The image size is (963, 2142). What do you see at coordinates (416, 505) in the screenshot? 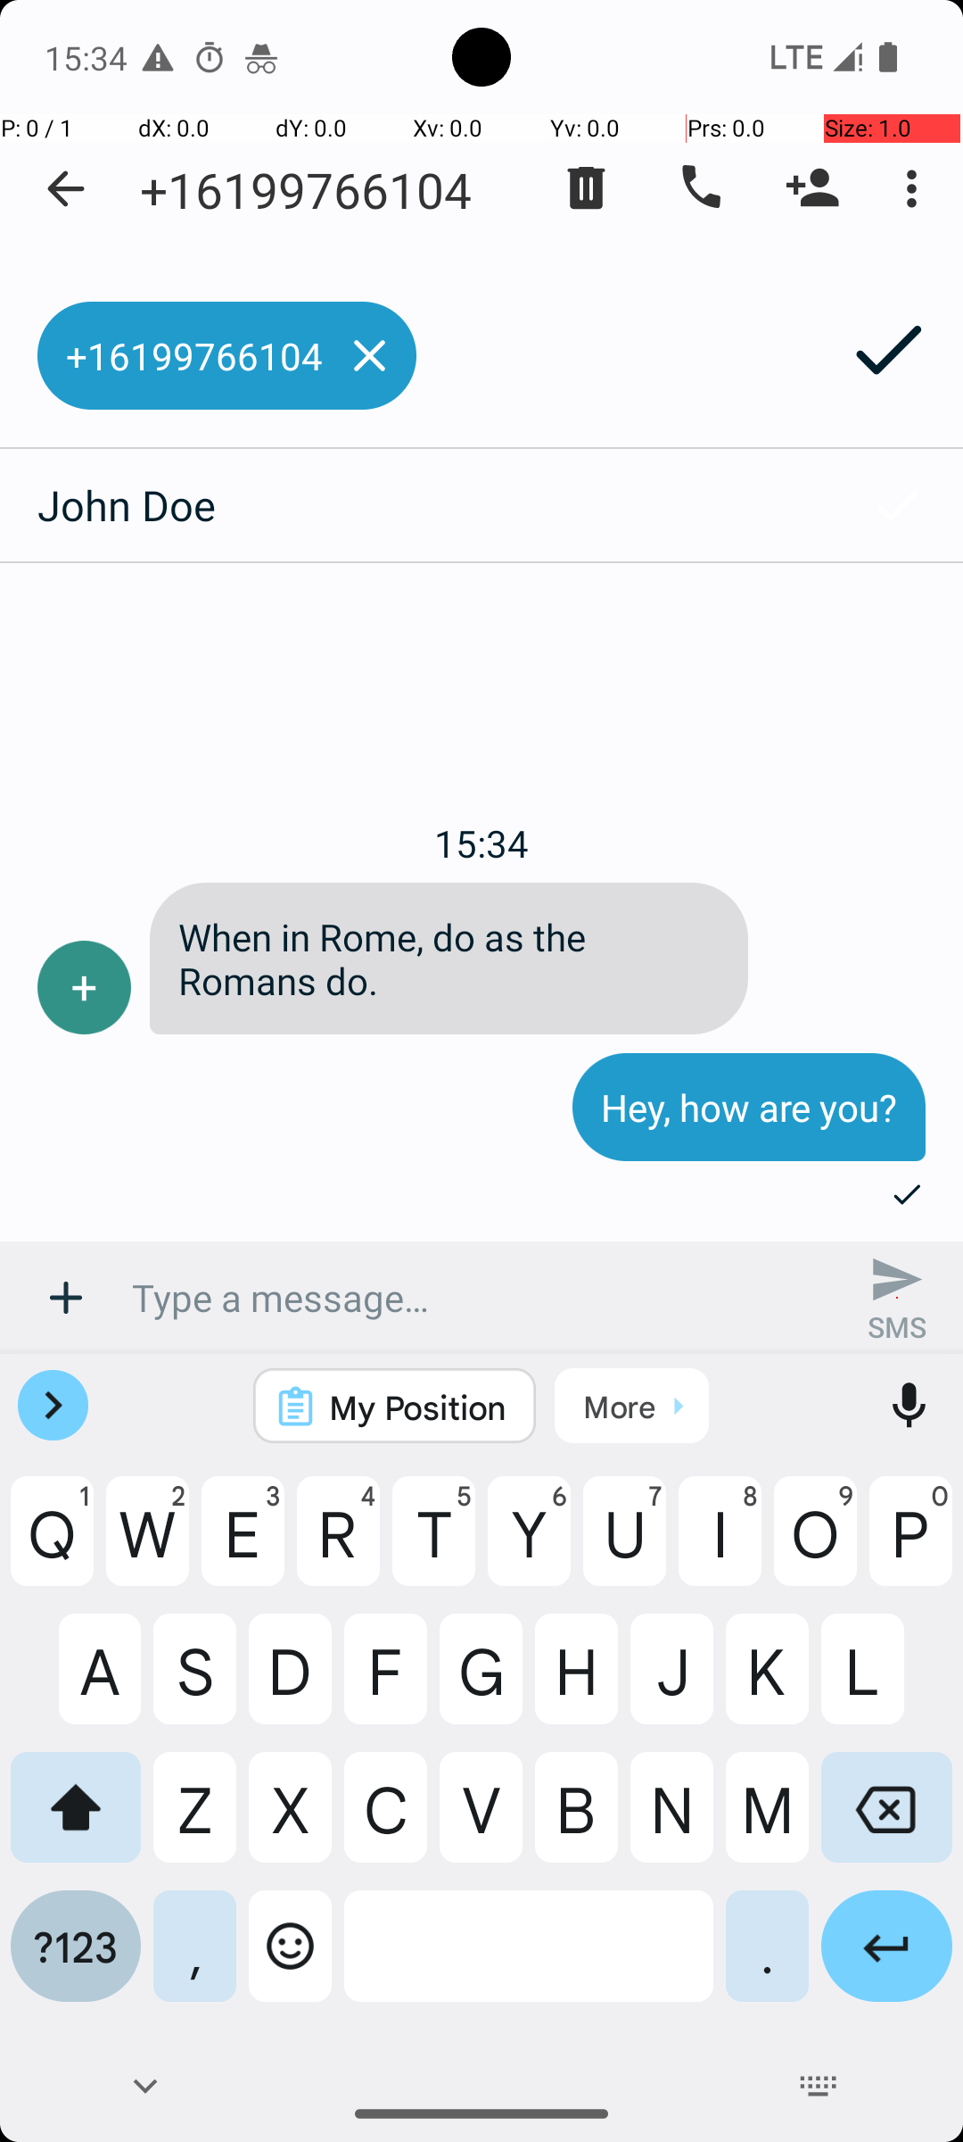
I see `John Doe` at bounding box center [416, 505].